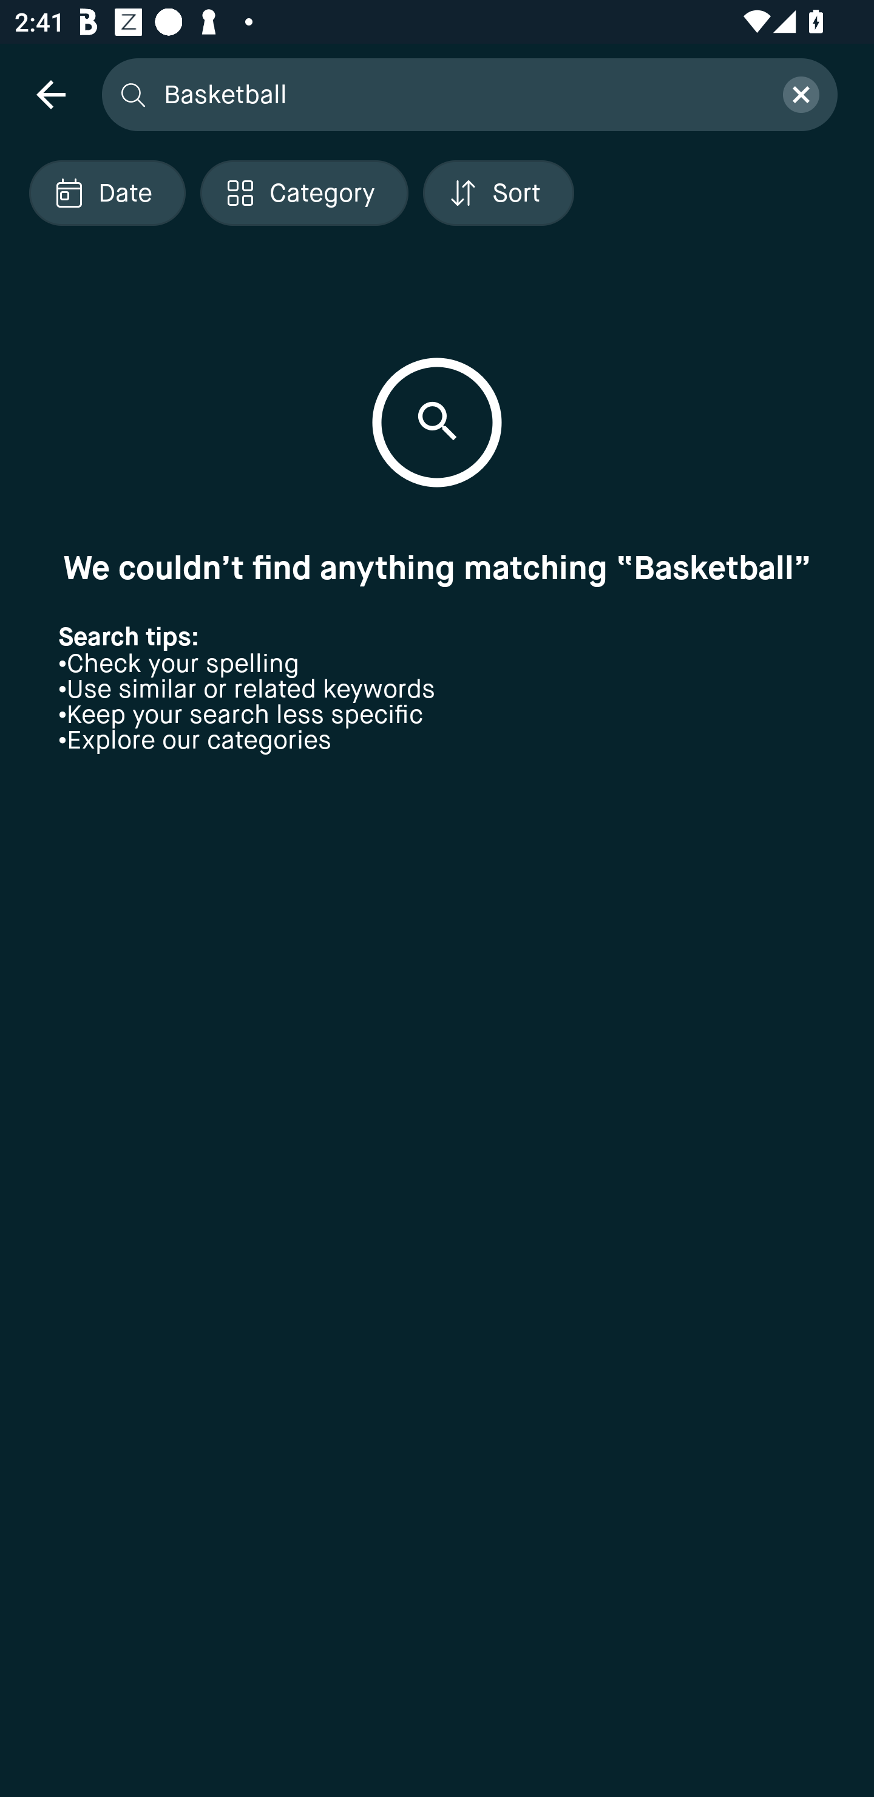 This screenshot has width=874, height=1797. I want to click on Localized description Sort, so click(498, 193).